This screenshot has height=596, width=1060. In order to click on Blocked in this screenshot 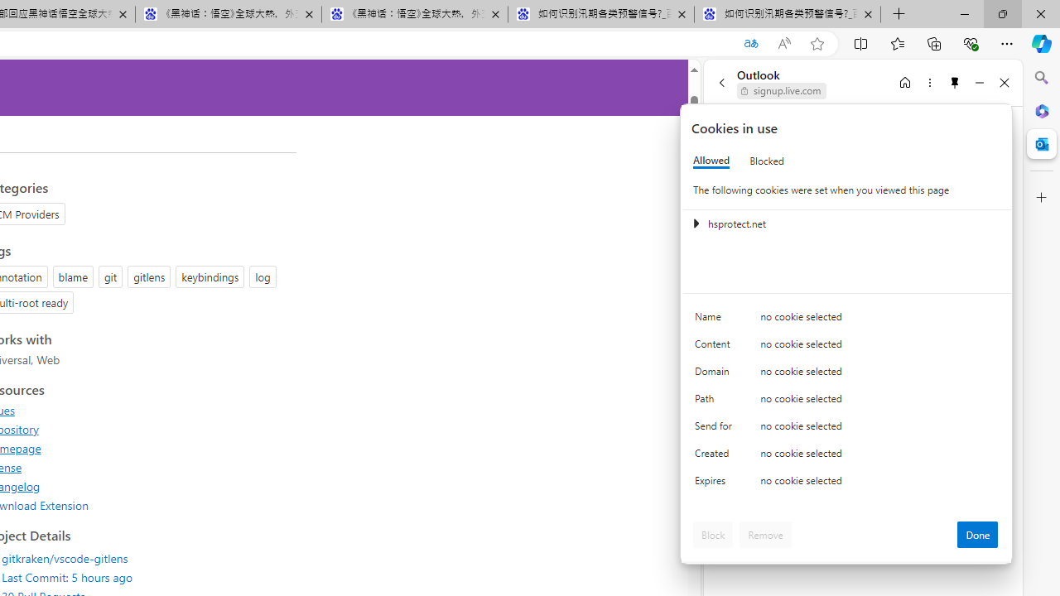, I will do `click(767, 161)`.